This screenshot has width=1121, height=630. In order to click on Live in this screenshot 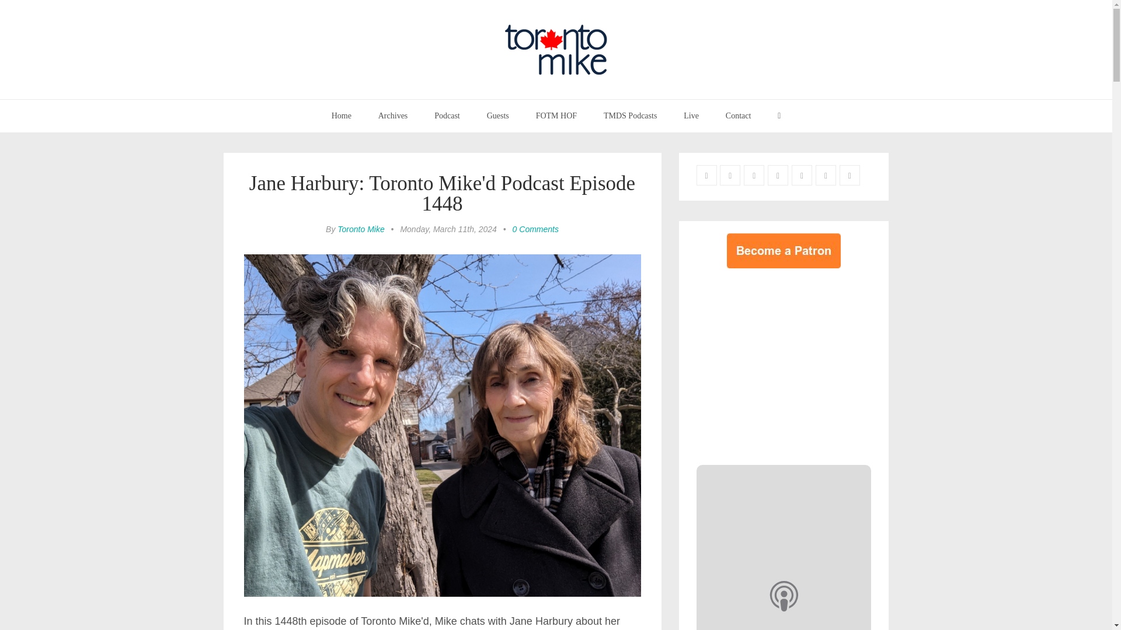, I will do `click(691, 116)`.